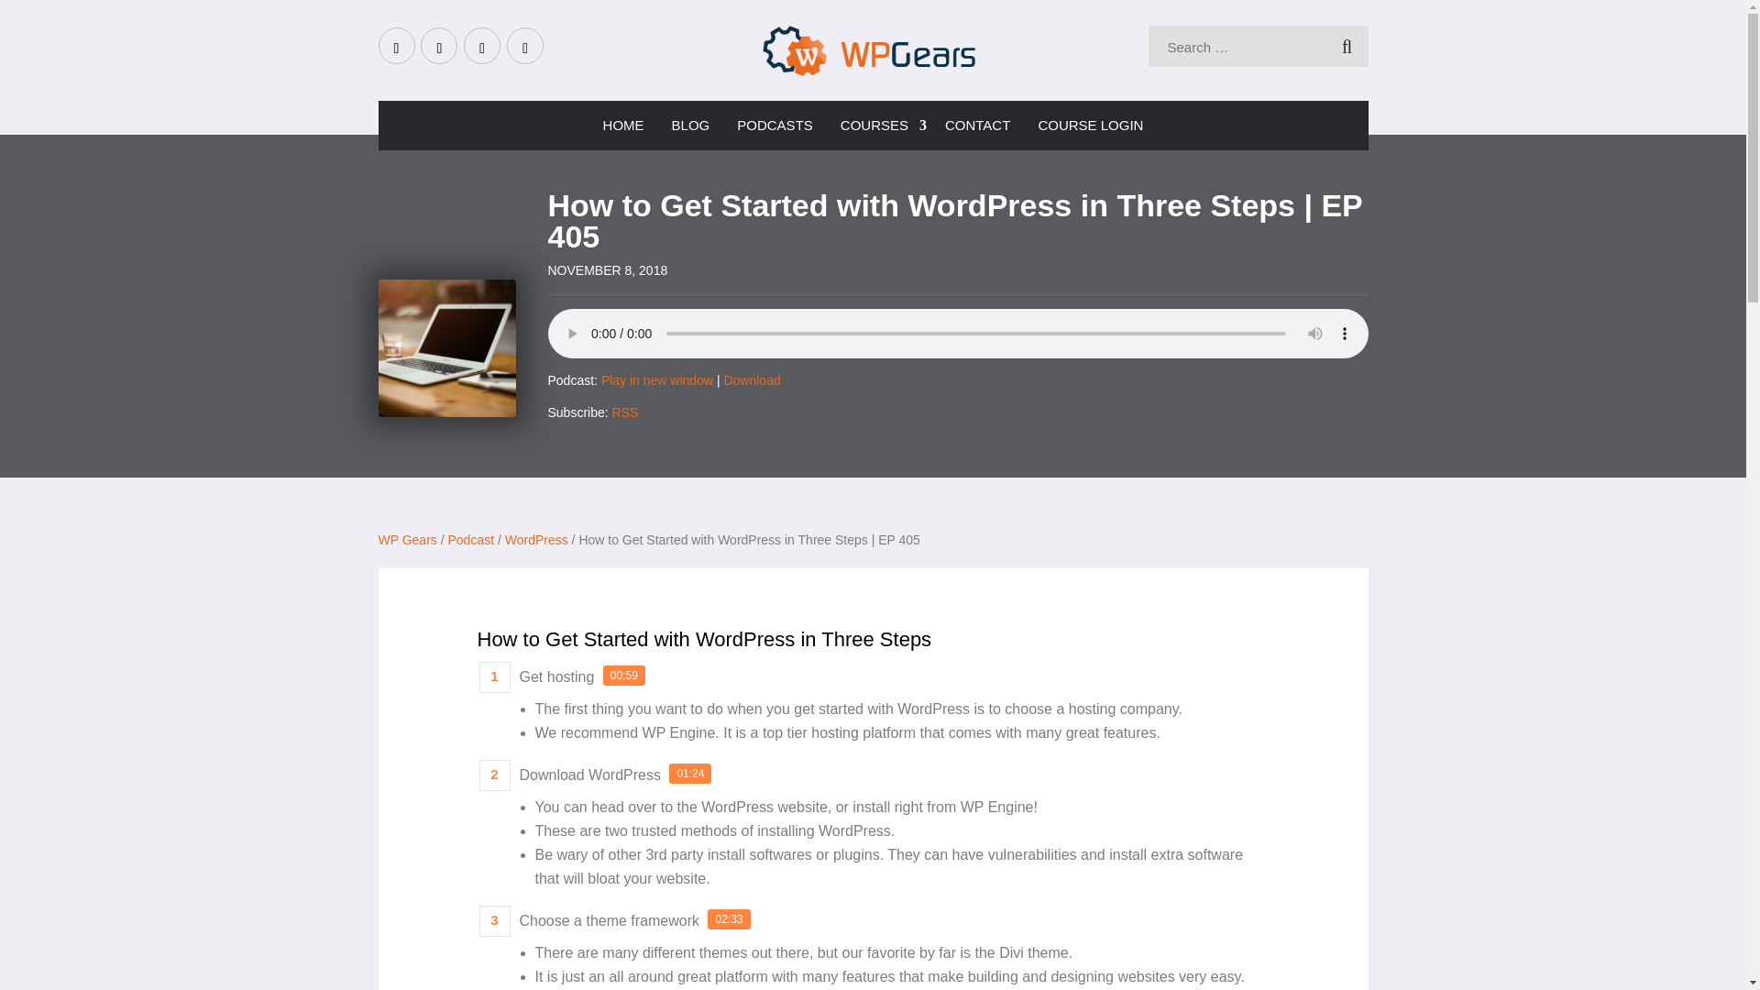 The height and width of the screenshot is (990, 1760). What do you see at coordinates (977, 126) in the screenshot?
I see `CONTACT` at bounding box center [977, 126].